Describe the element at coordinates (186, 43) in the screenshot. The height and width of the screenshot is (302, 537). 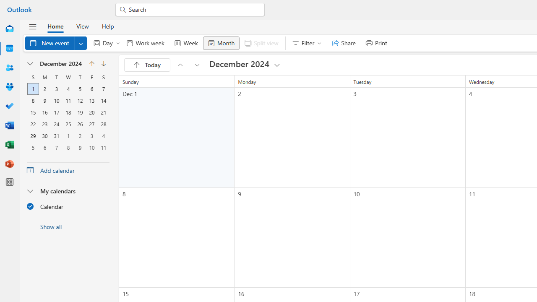
I see `Week` at that location.